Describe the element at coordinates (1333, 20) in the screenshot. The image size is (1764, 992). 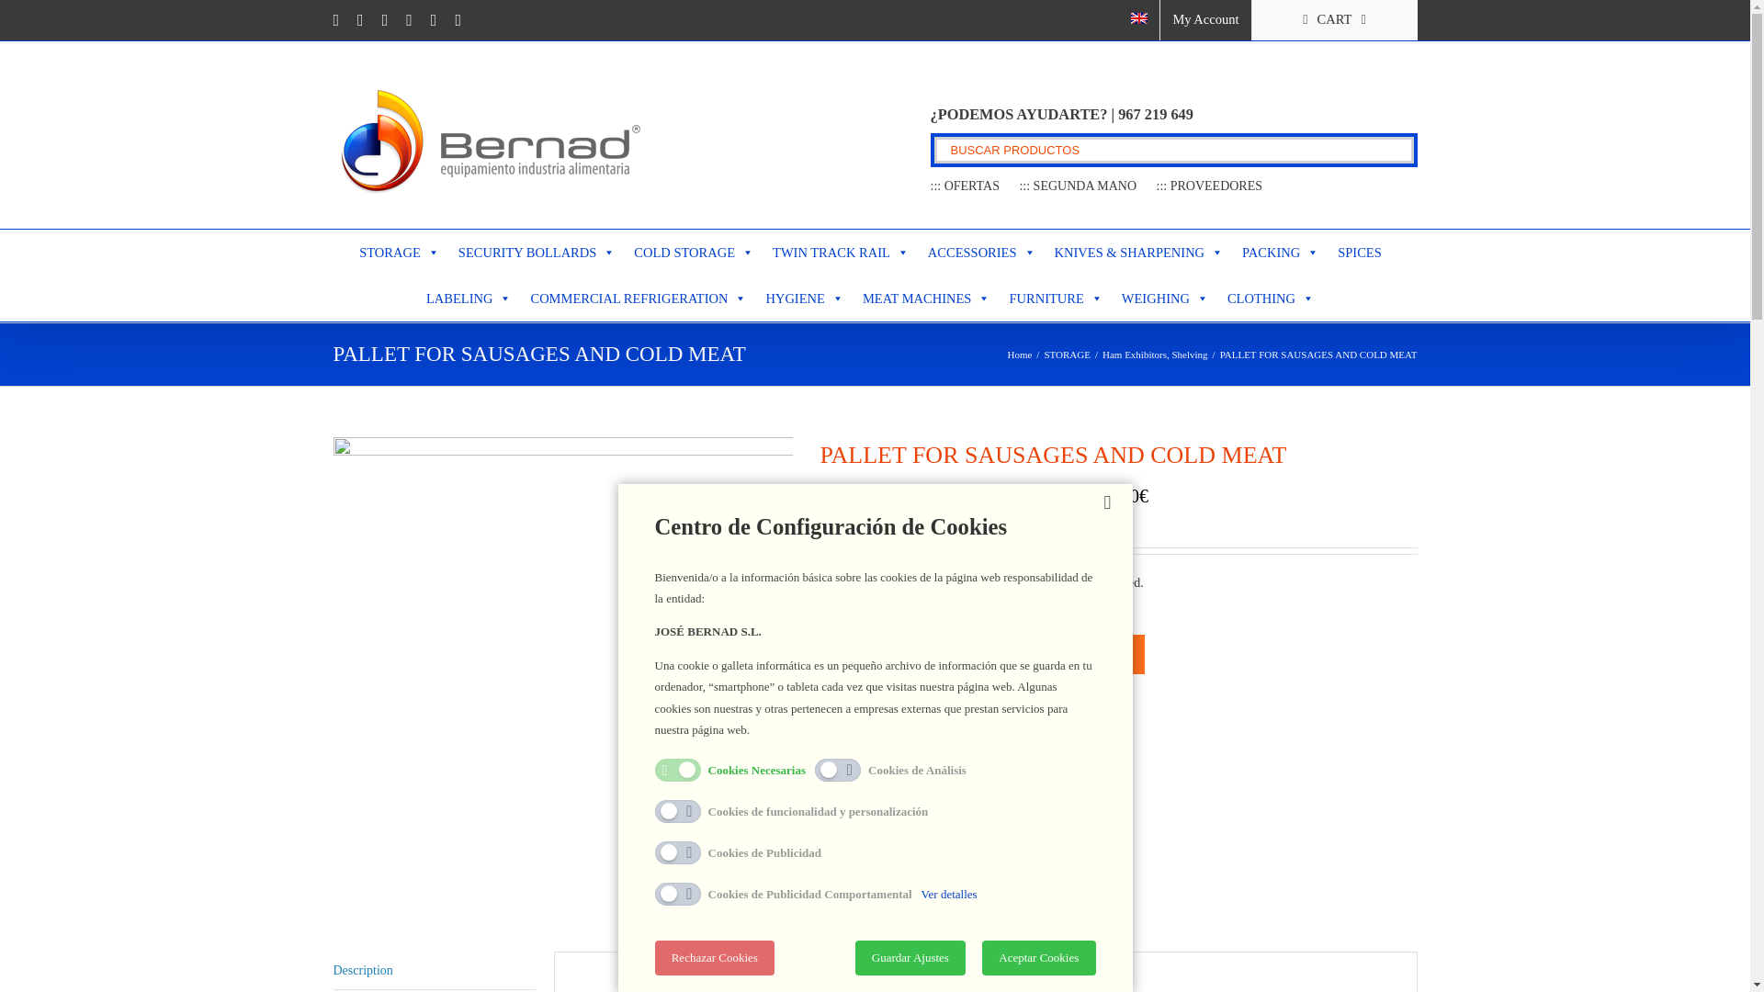
I see `CART` at that location.